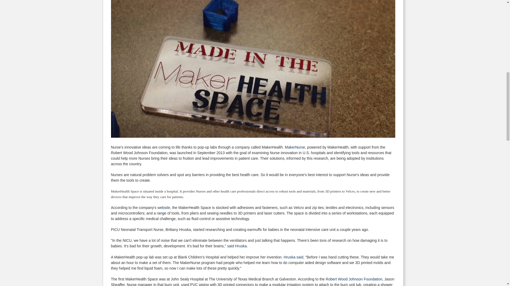  Describe the element at coordinates (164, 208) in the screenshot. I see `website` at that location.